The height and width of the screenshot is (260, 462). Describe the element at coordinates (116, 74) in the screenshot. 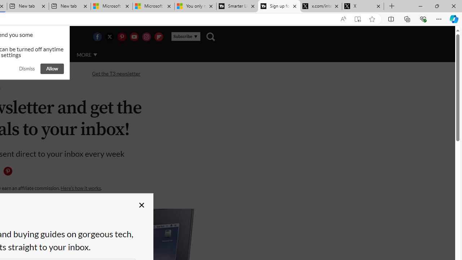

I see `Get the T3 newsletter` at that location.